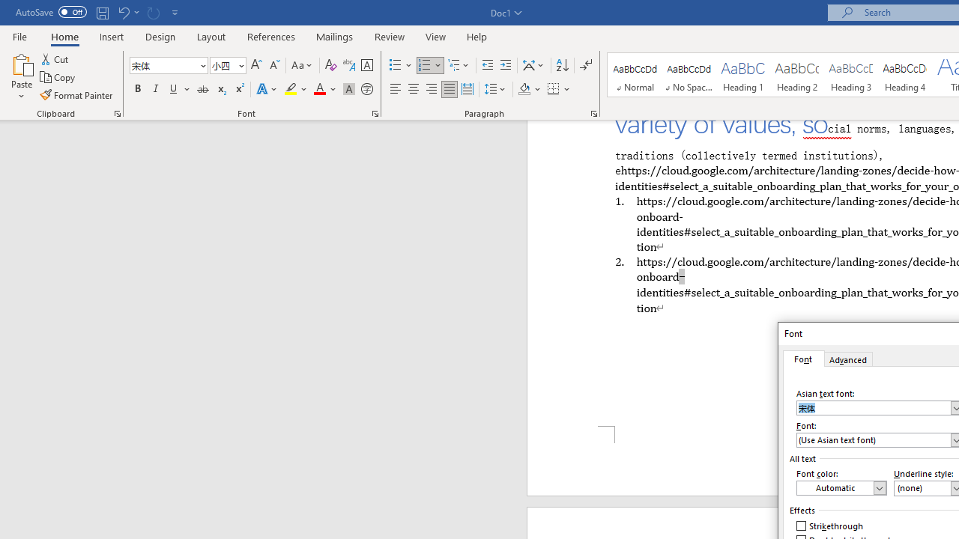 This screenshot has height=539, width=959. What do you see at coordinates (436, 36) in the screenshot?
I see `View` at bounding box center [436, 36].